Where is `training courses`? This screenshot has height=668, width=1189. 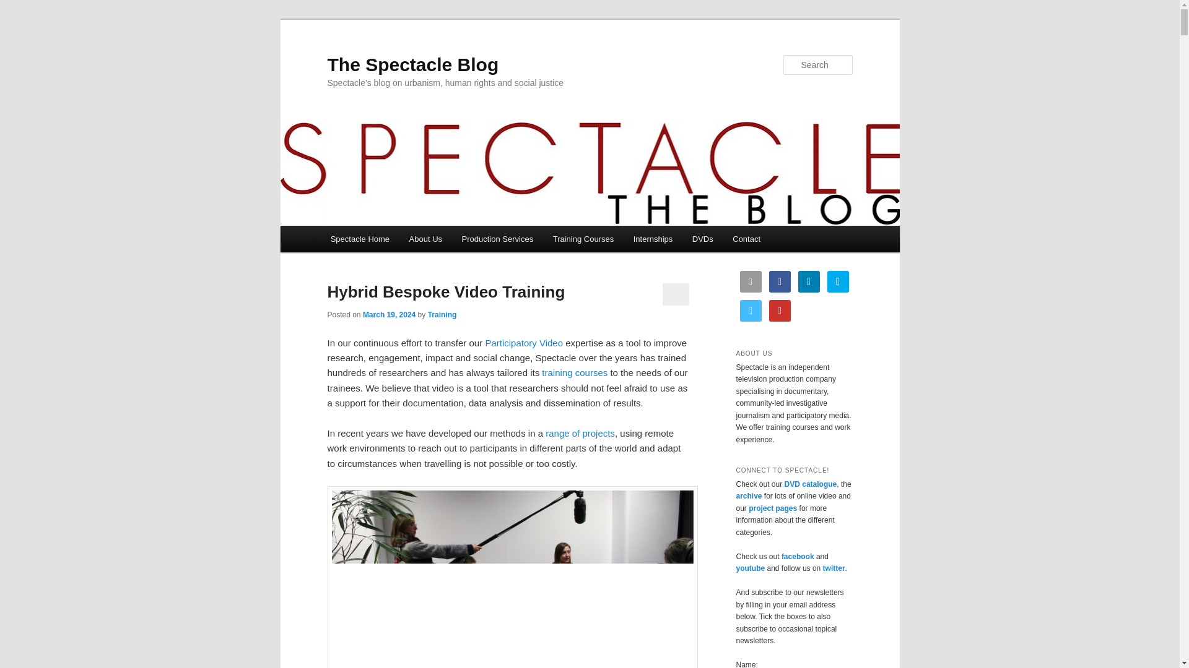
training courses is located at coordinates (575, 372).